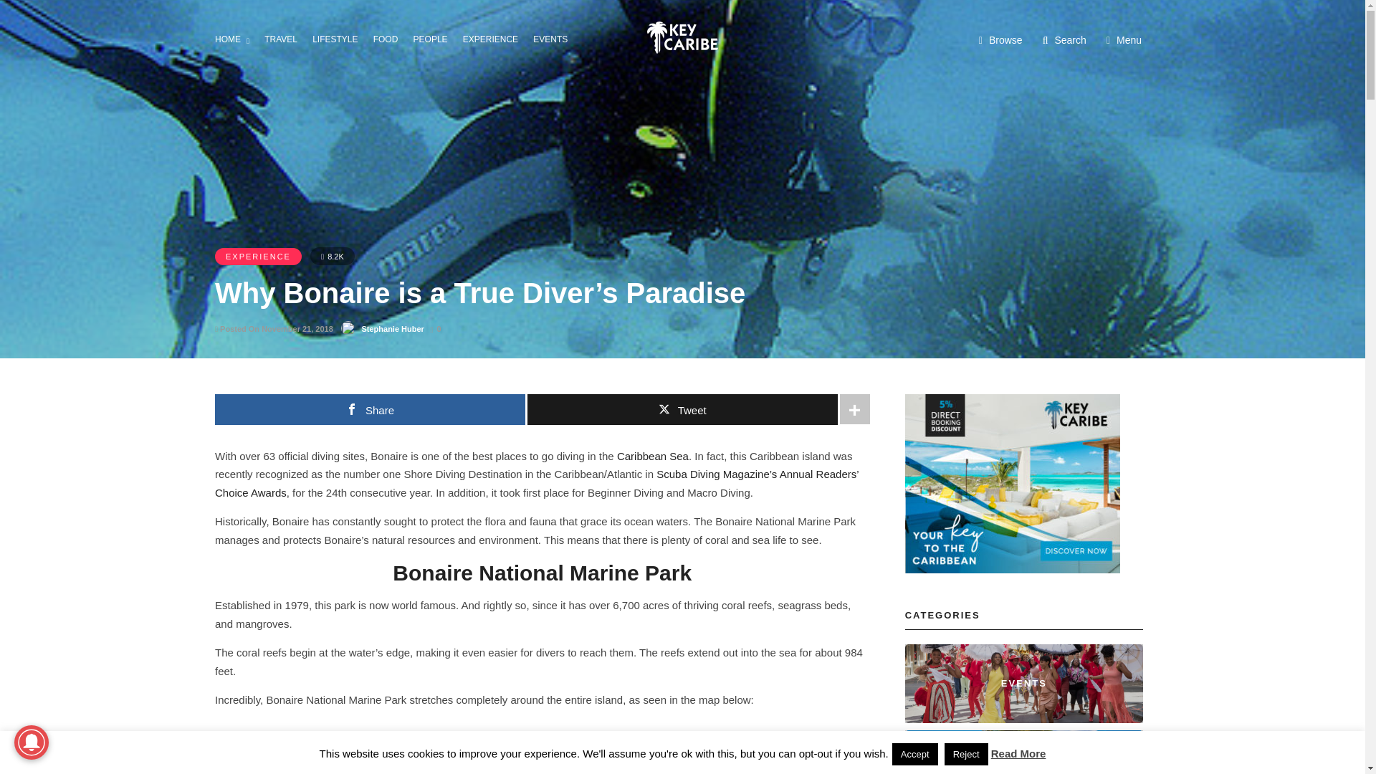 The image size is (1376, 774). Describe the element at coordinates (338, 38) in the screenshot. I see `LIFESTYLE` at that location.